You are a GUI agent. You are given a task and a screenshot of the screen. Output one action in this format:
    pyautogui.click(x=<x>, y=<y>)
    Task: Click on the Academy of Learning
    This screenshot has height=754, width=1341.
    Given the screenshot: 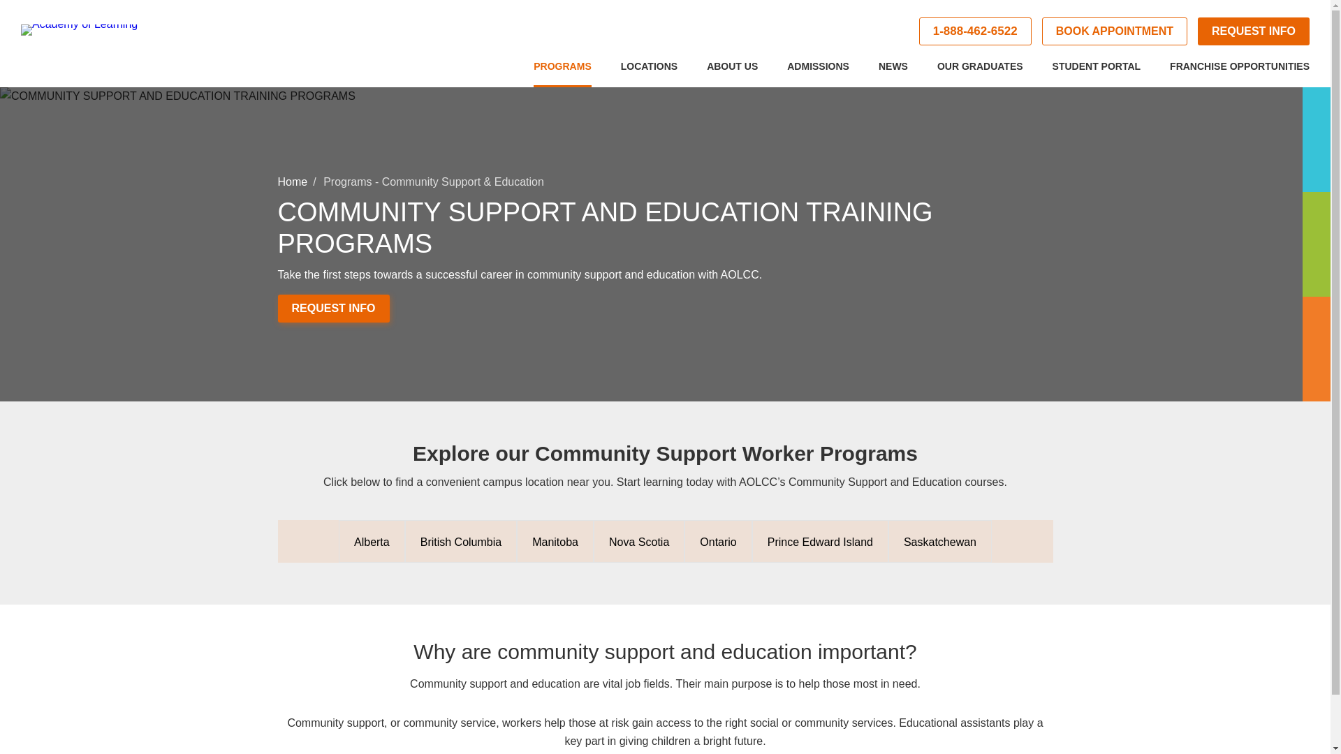 What is the action you would take?
    pyautogui.click(x=108, y=43)
    